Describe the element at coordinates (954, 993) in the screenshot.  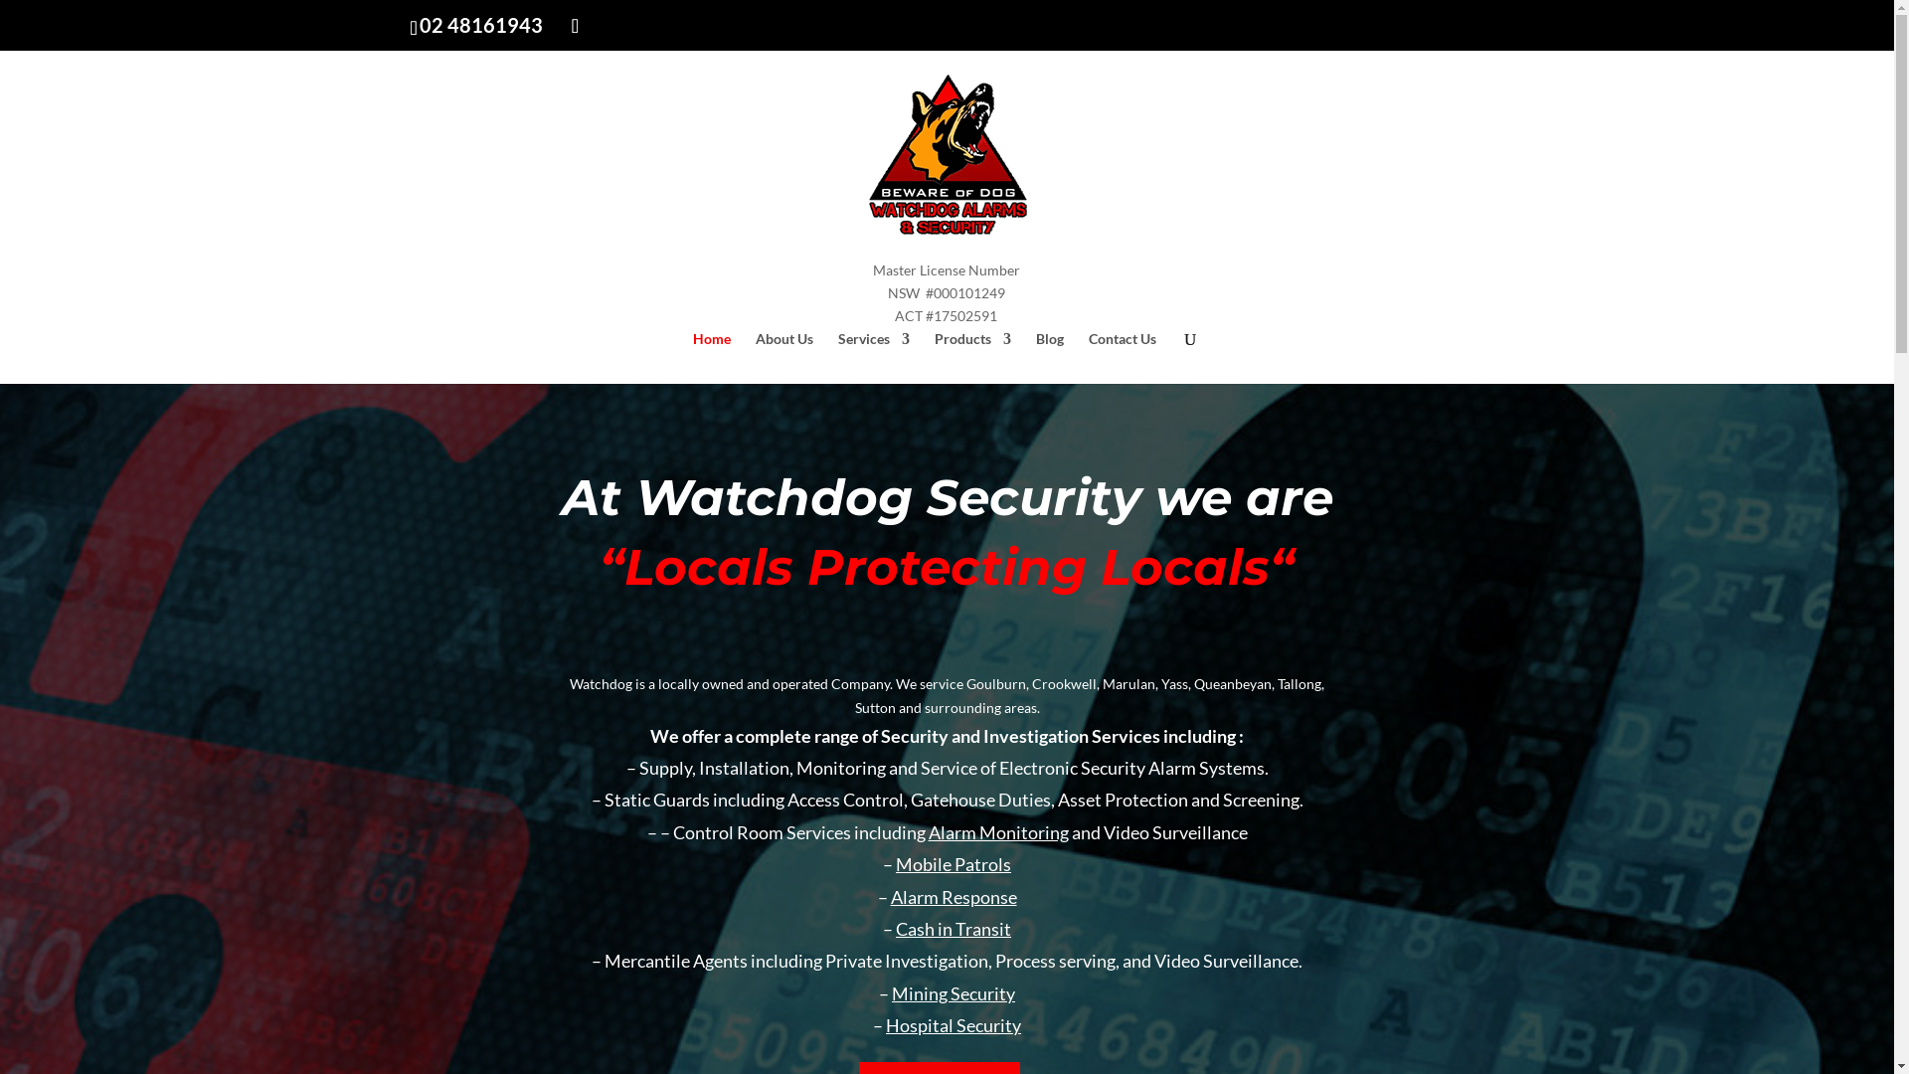
I see `Mining Security` at that location.